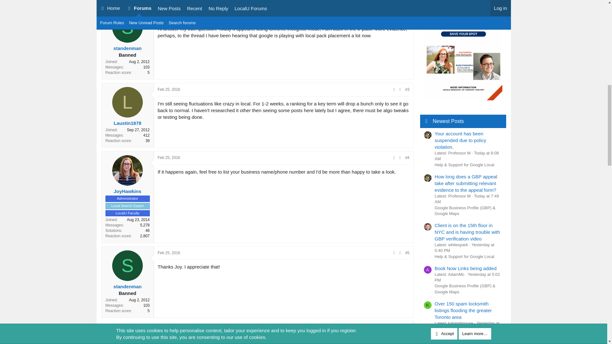 The width and height of the screenshot is (612, 344). I want to click on Feb 25, 2016 at 4:15 PM, so click(168, 158).